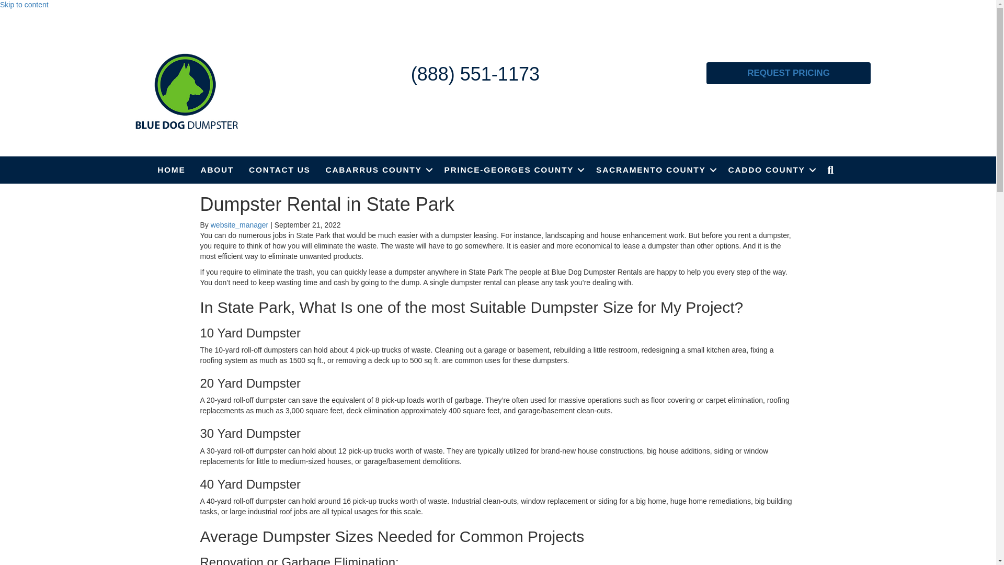  What do you see at coordinates (654, 169) in the screenshot?
I see `SACRAMENTO COUNTY` at bounding box center [654, 169].